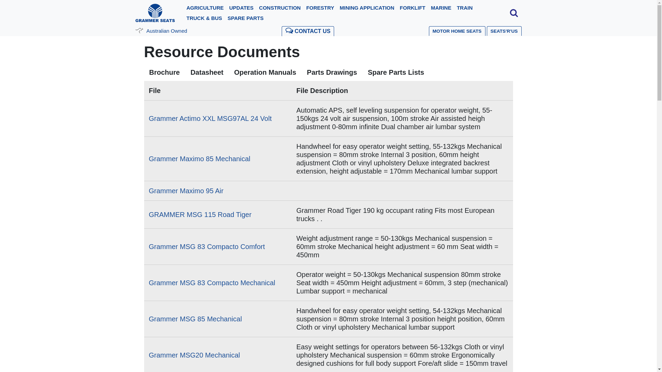  Describe the element at coordinates (413, 8) in the screenshot. I see `FORKLIFT` at that location.